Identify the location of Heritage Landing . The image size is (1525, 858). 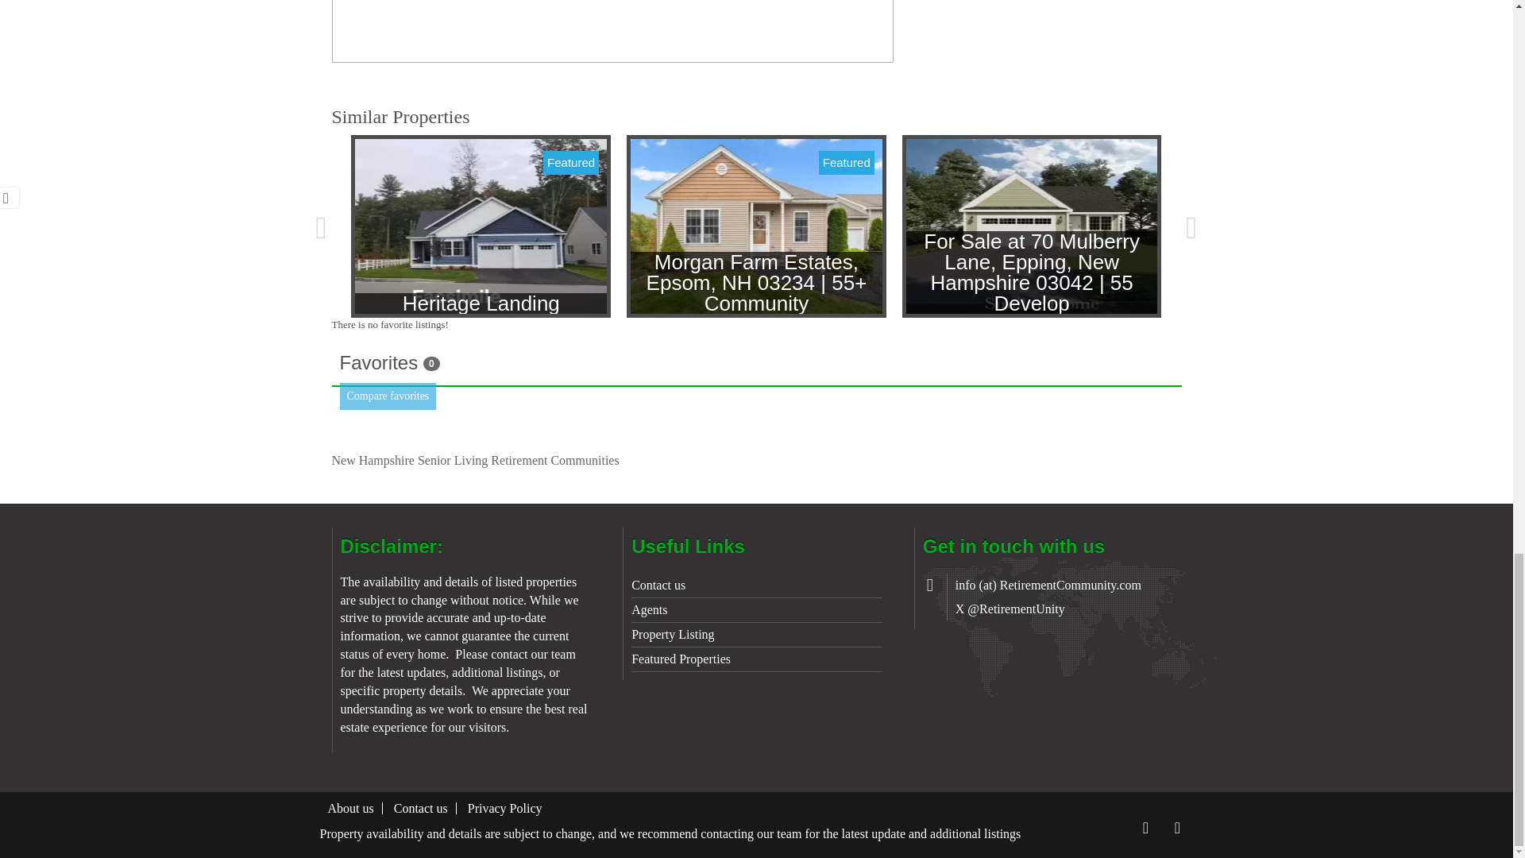
(481, 226).